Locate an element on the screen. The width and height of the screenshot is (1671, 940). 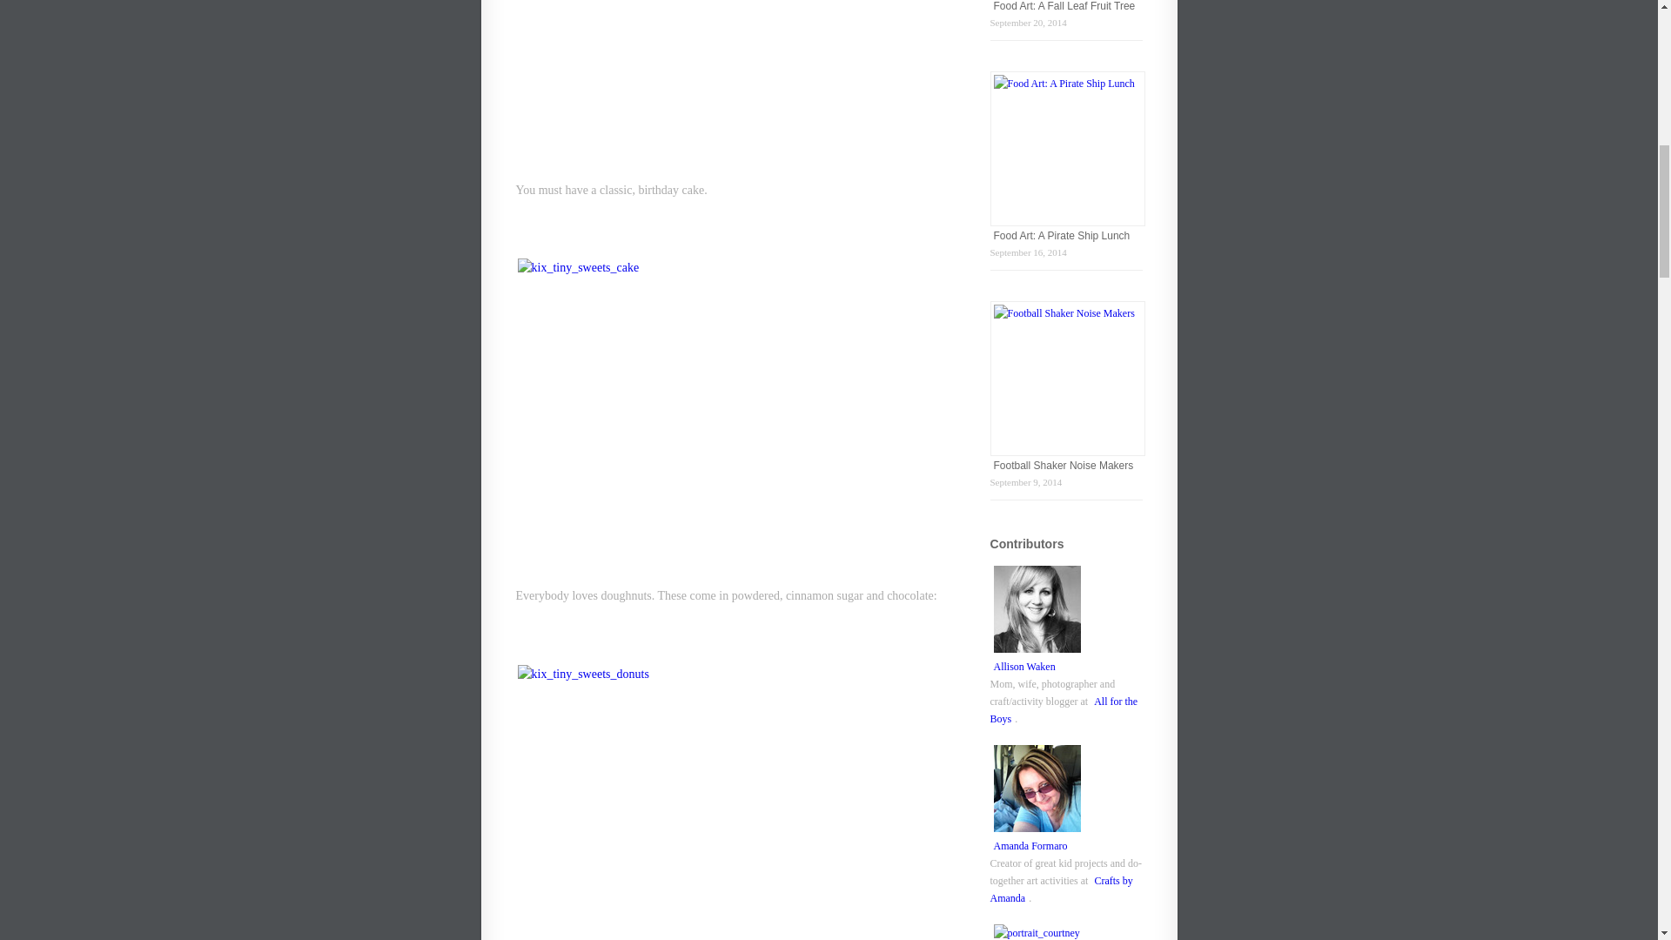
Food Art: A Fall Leaf Fruit Tree is located at coordinates (1065, 7).